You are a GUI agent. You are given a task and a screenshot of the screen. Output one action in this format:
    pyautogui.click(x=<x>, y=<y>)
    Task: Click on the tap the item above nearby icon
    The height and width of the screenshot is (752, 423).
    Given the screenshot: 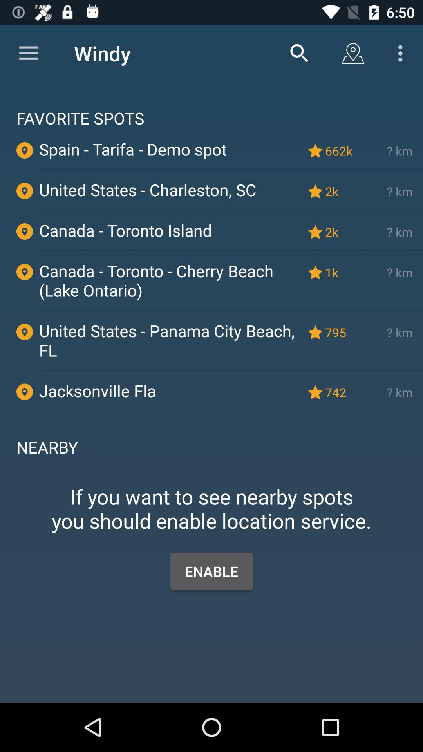 What is the action you would take?
    pyautogui.click(x=231, y=411)
    